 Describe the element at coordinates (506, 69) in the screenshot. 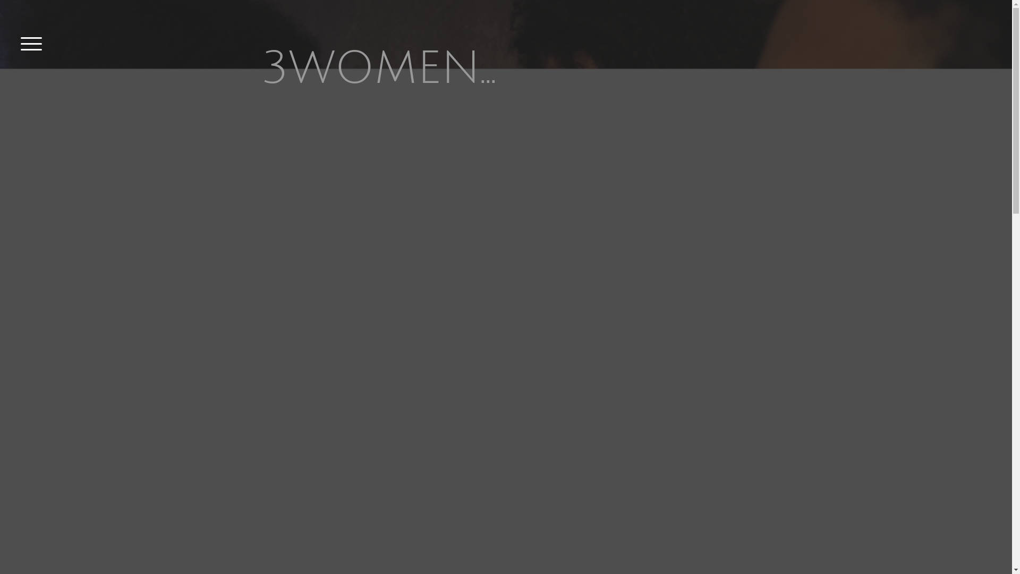

I see `3WOMEN...` at that location.